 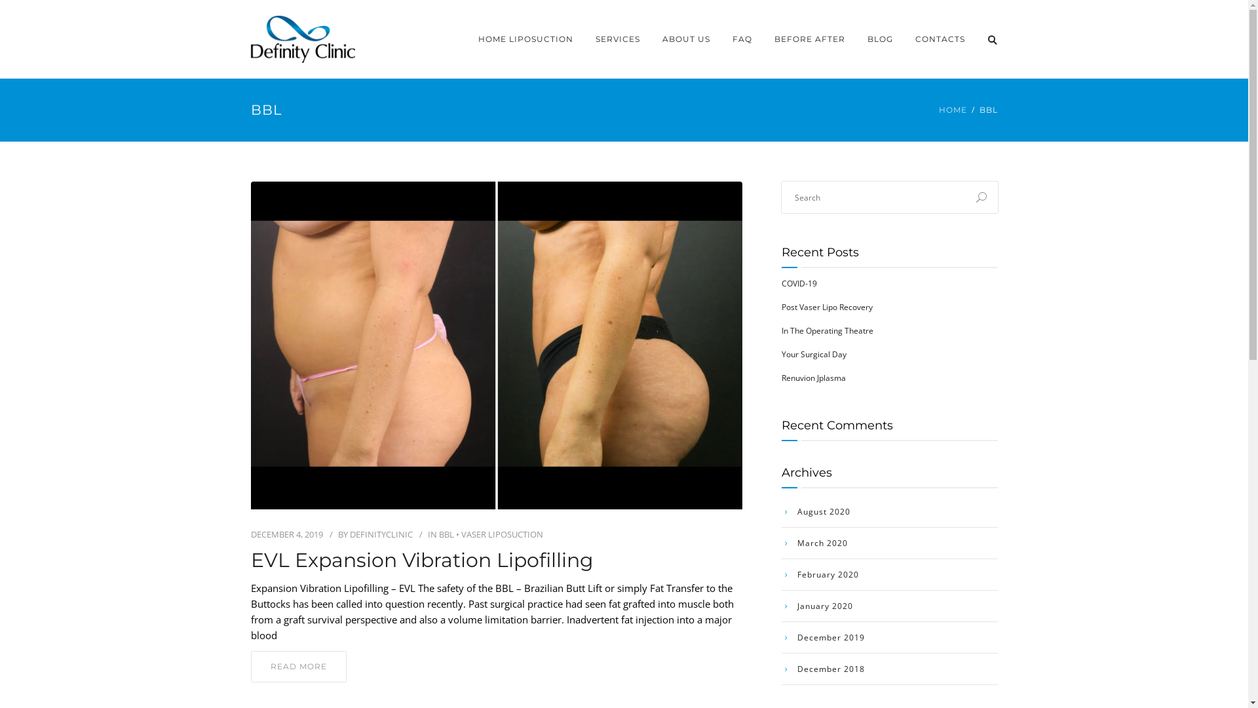 I want to click on CONTACTS, so click(x=940, y=39).